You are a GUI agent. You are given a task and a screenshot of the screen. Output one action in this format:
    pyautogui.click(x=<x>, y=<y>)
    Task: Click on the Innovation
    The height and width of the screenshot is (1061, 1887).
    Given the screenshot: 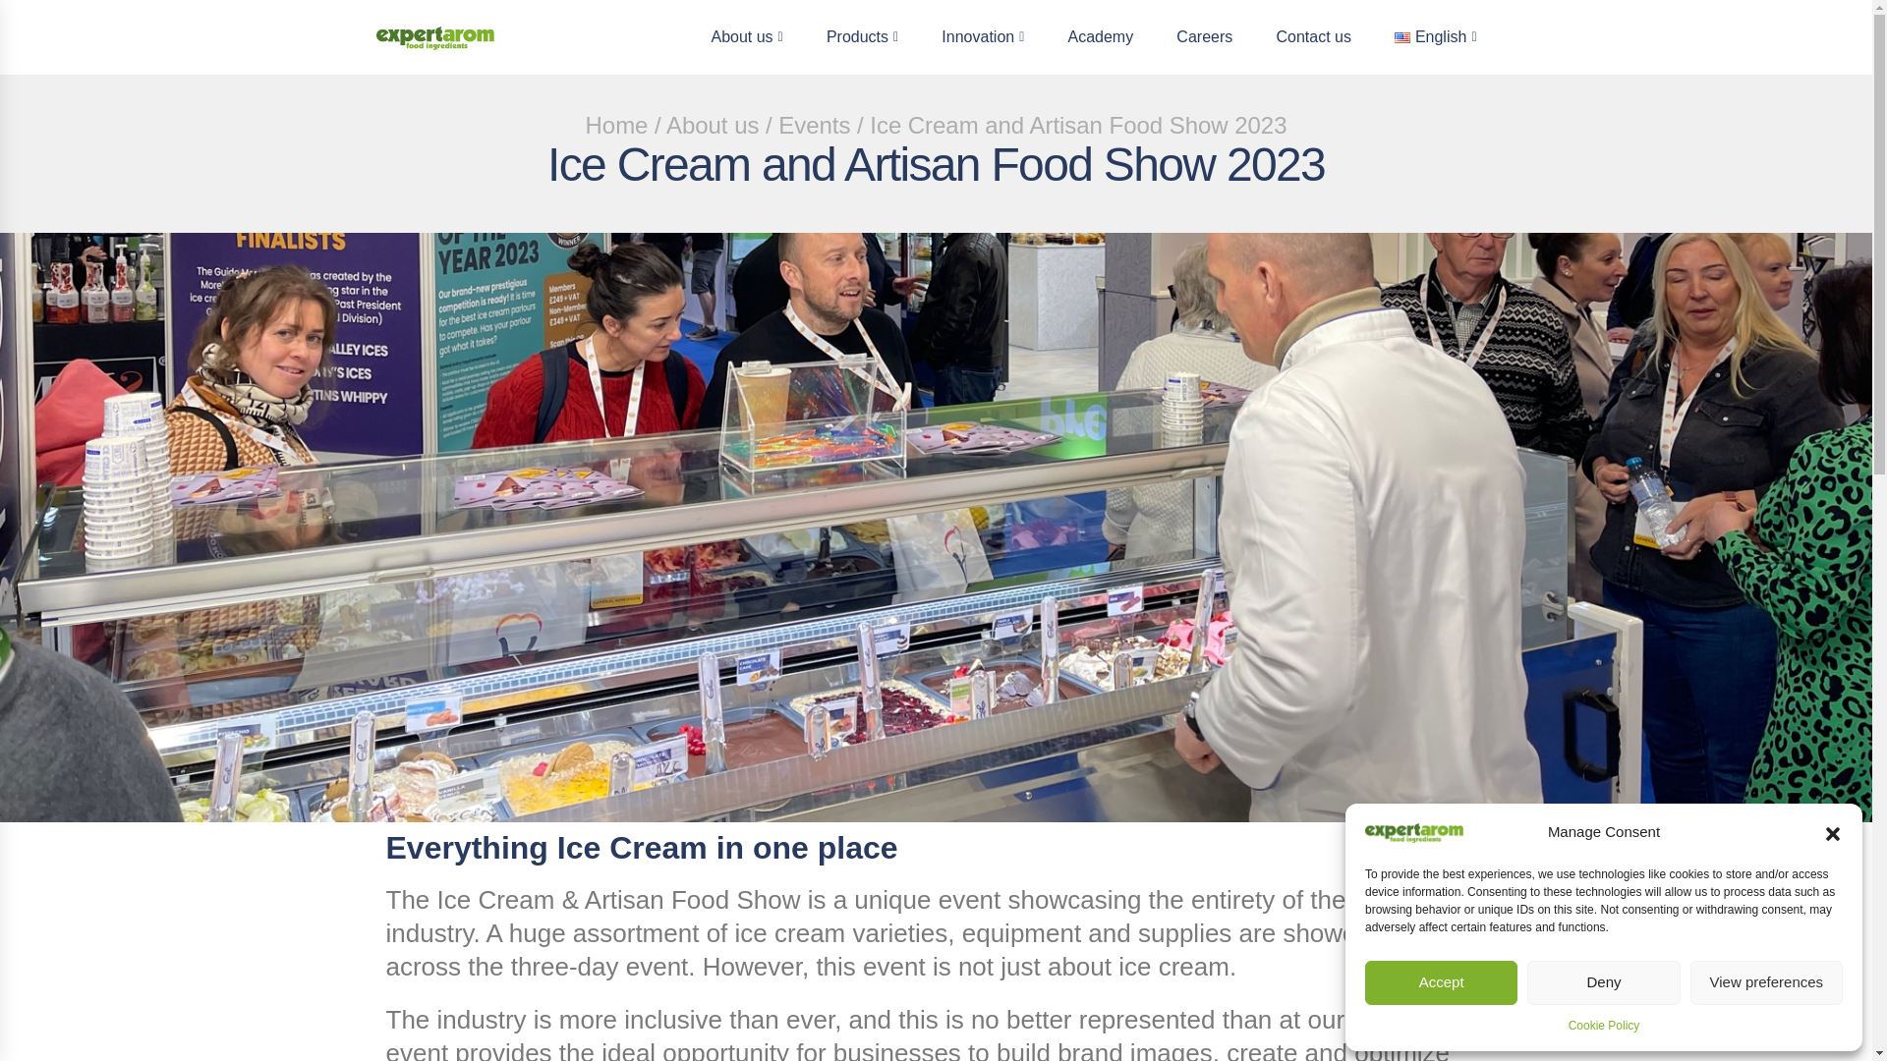 What is the action you would take?
    pyautogui.click(x=983, y=37)
    